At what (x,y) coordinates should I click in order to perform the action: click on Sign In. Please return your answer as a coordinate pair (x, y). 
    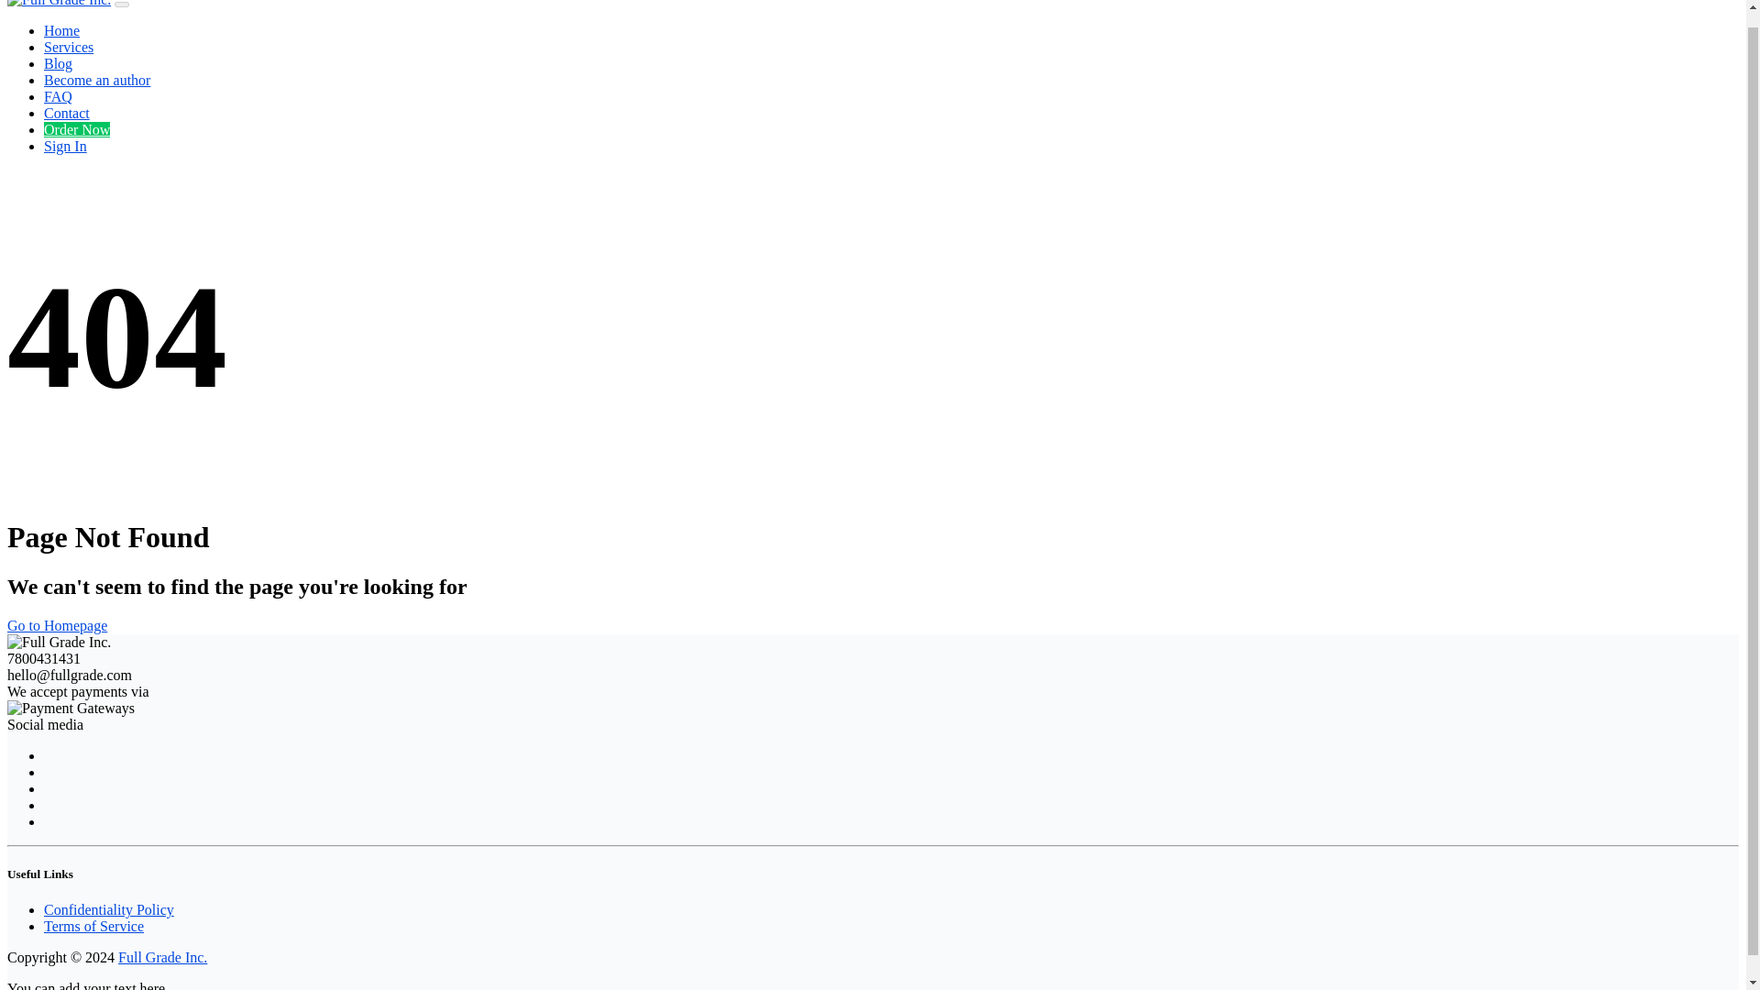
    Looking at the image, I should click on (65, 147).